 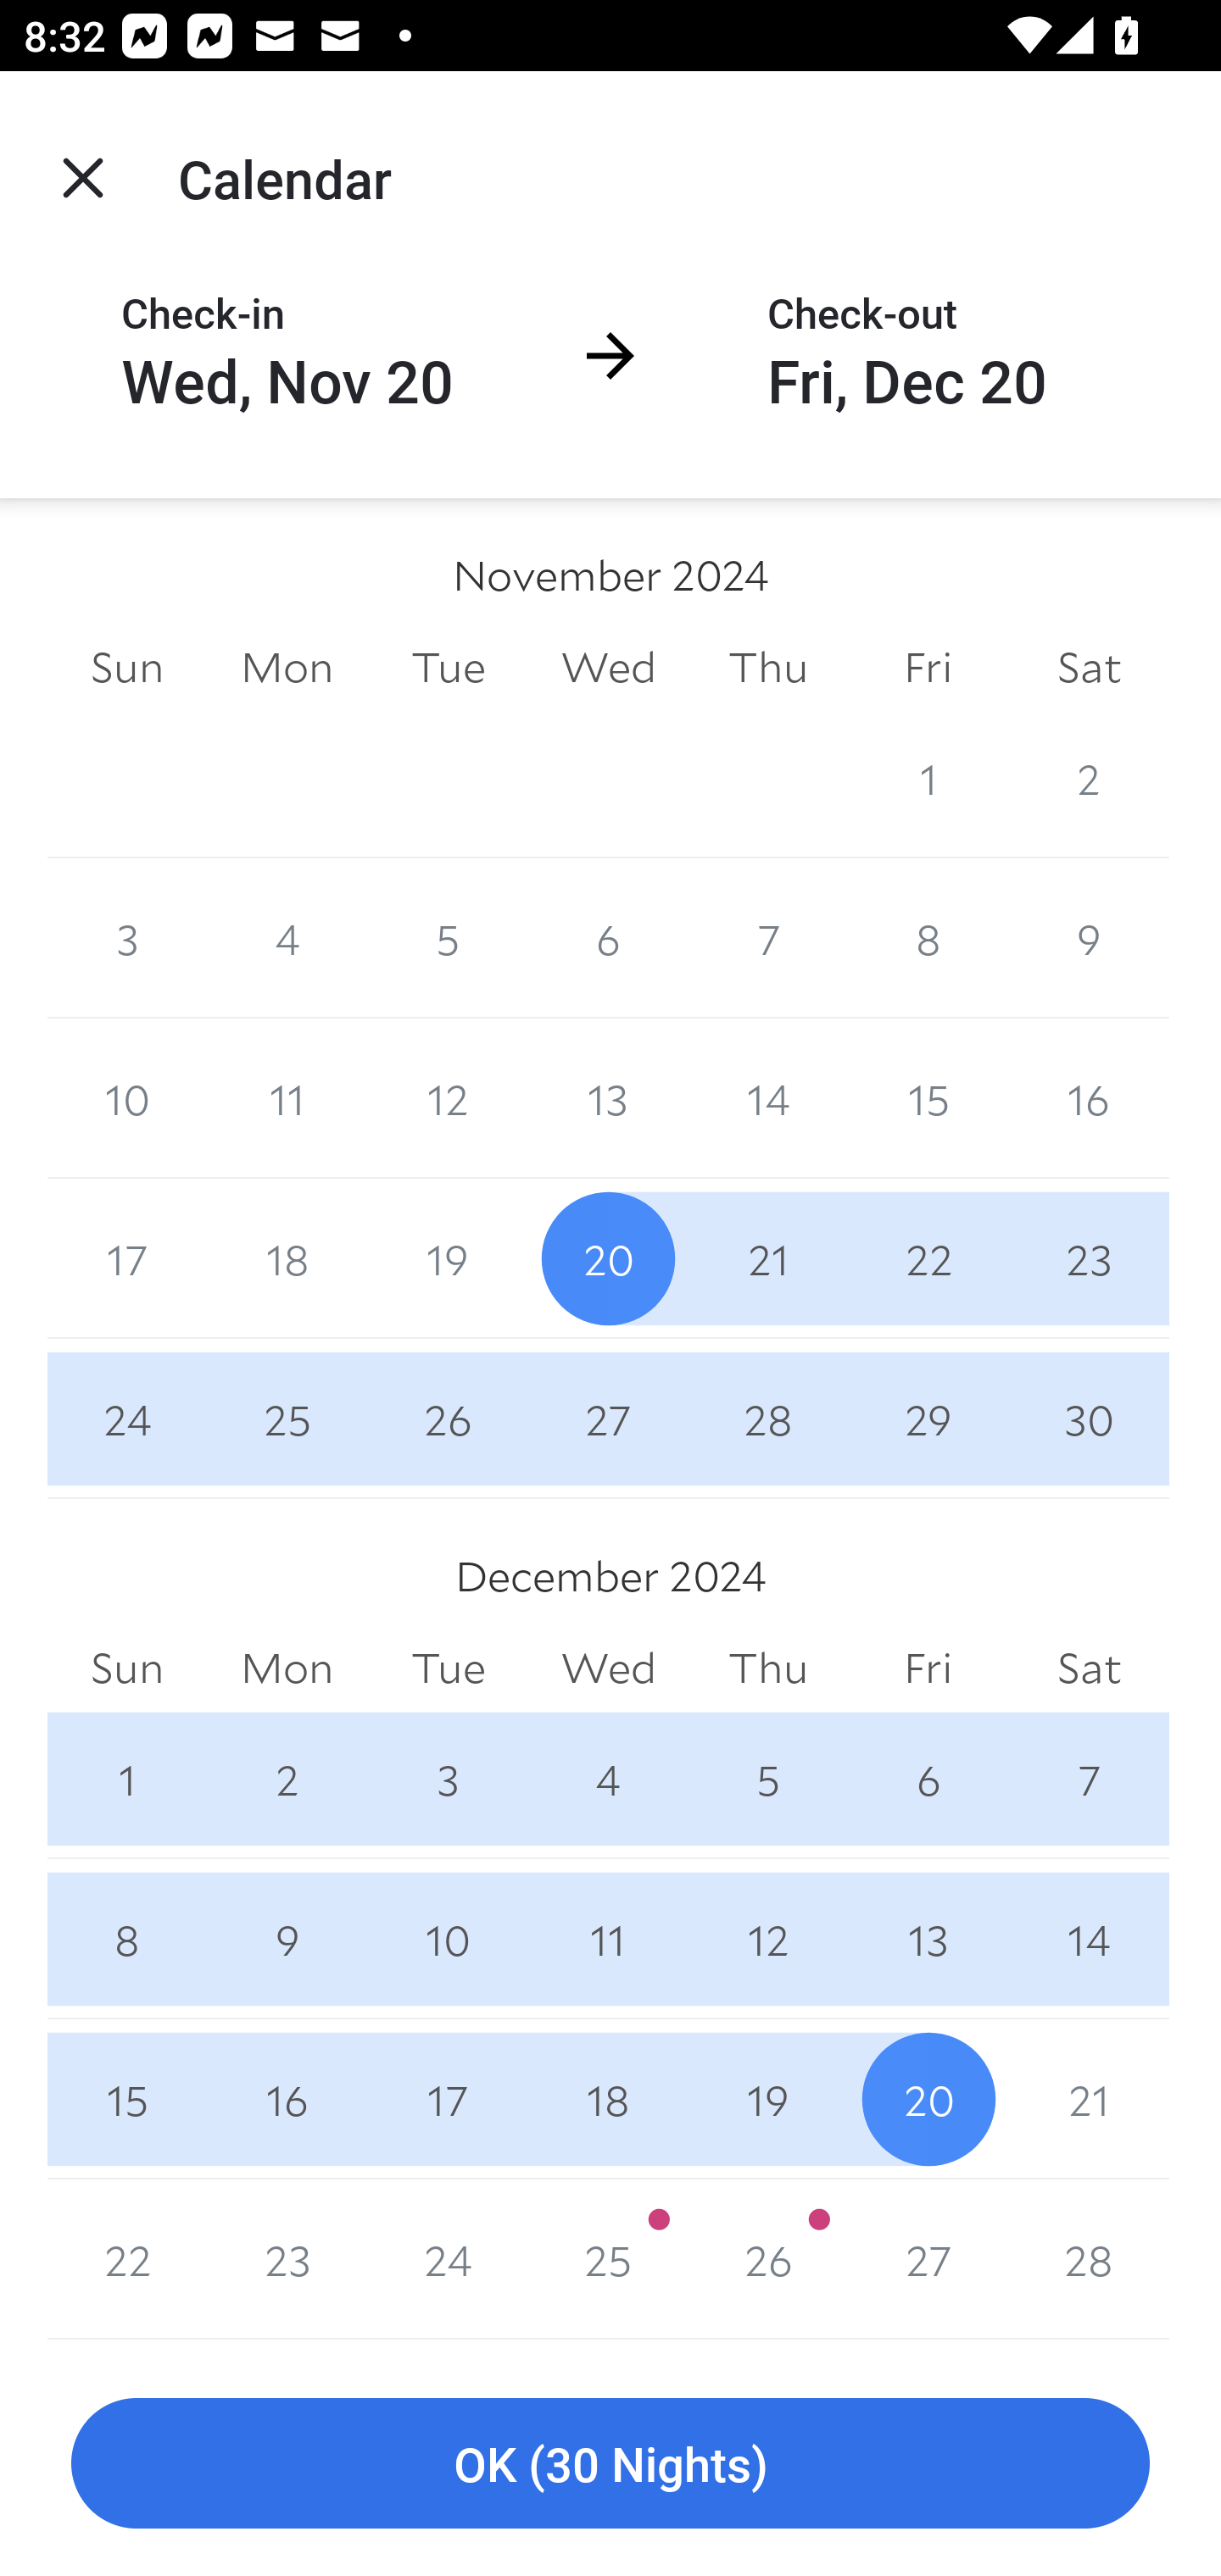 I want to click on 21 21 December 2024, so click(x=1089, y=2099).